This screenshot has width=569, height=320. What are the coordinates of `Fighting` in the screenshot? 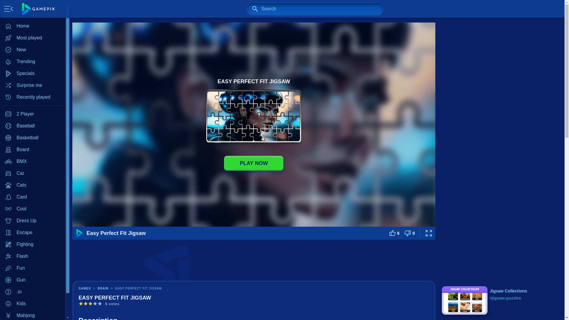 It's located at (33, 244).